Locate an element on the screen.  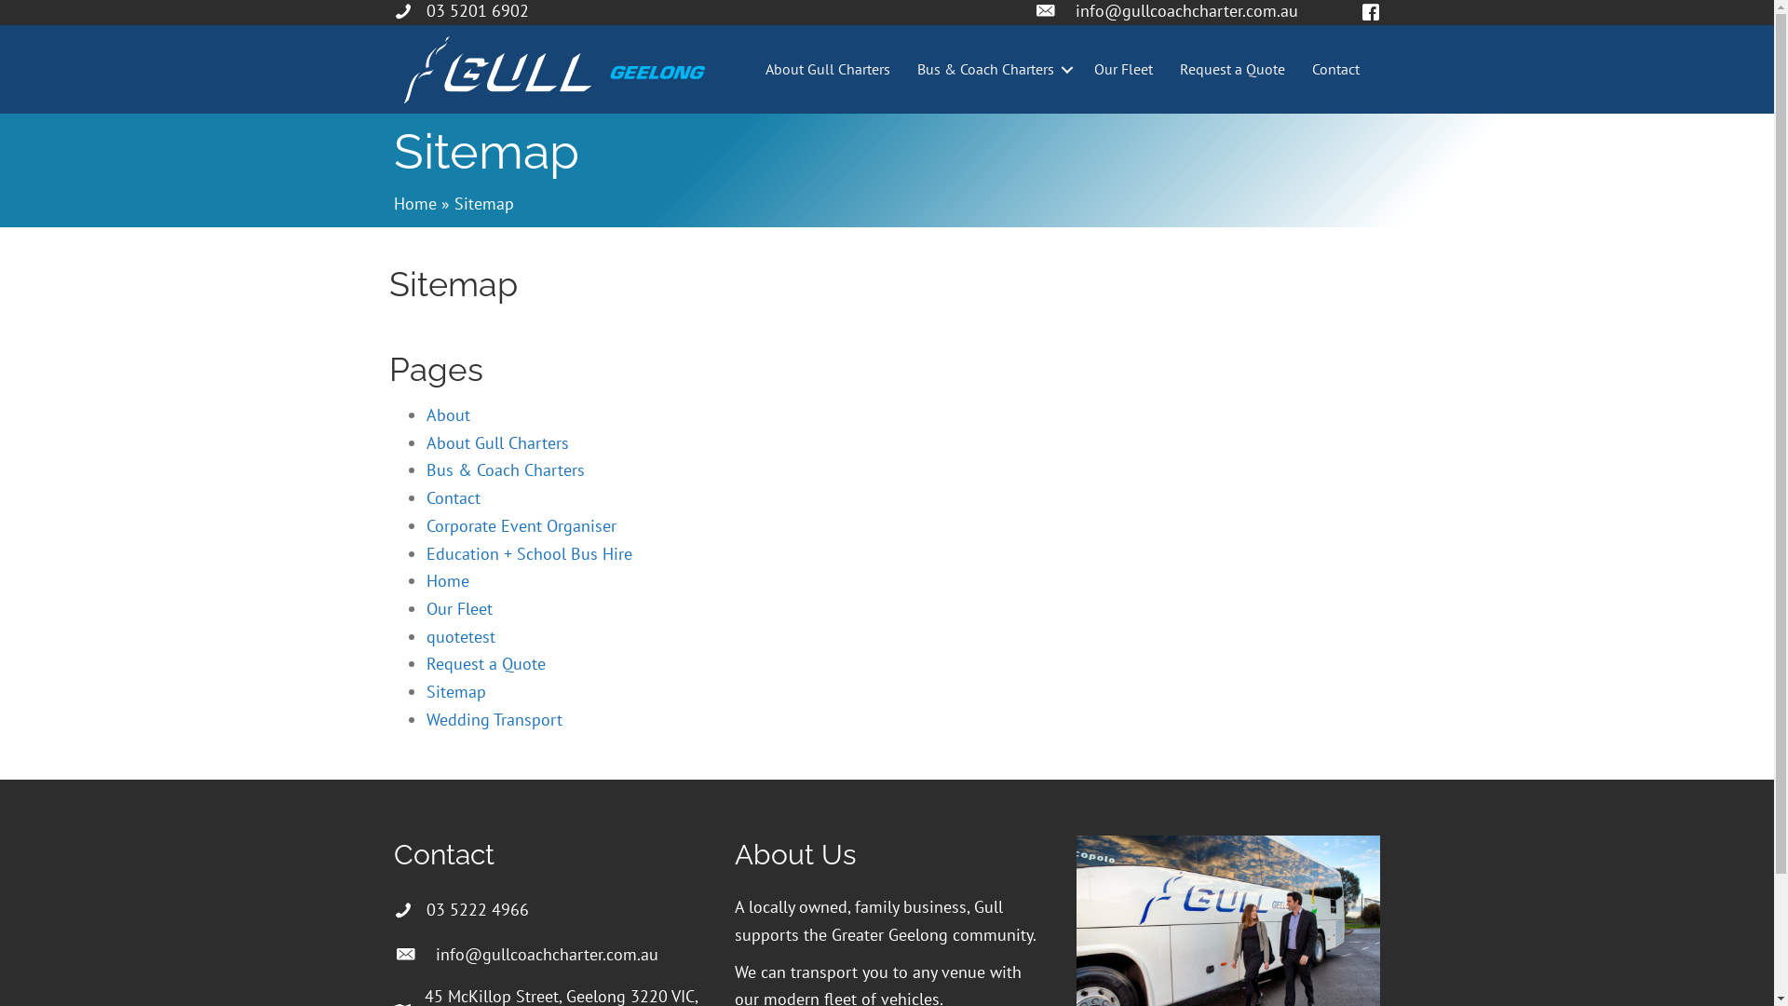
Bus & Coach Charters is located at coordinates (991, 69).